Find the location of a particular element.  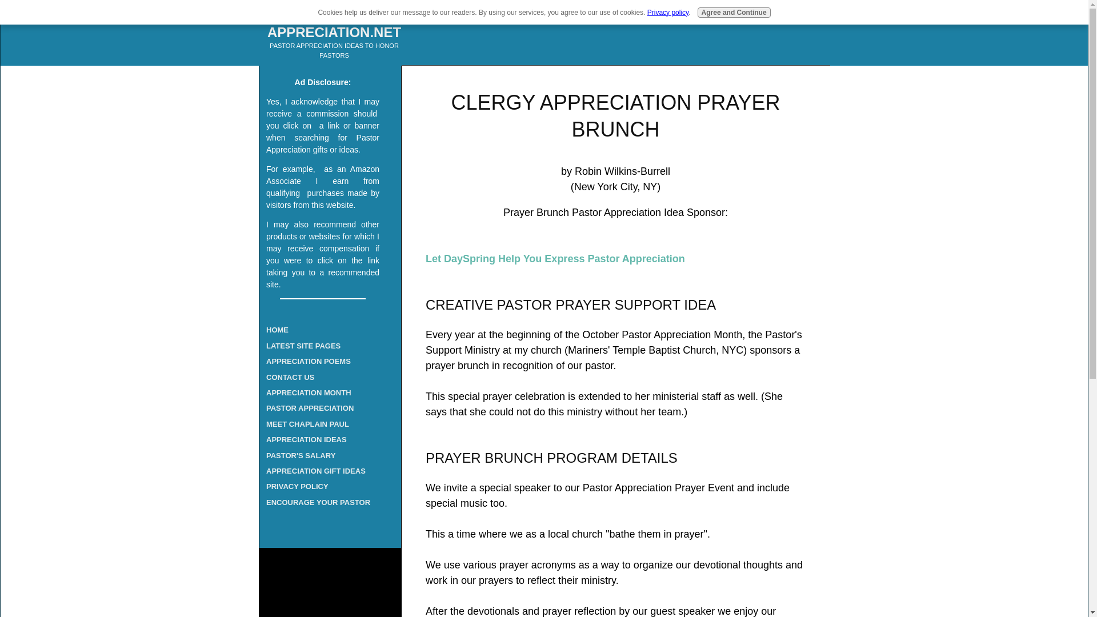

Privacy policy is located at coordinates (667, 13).